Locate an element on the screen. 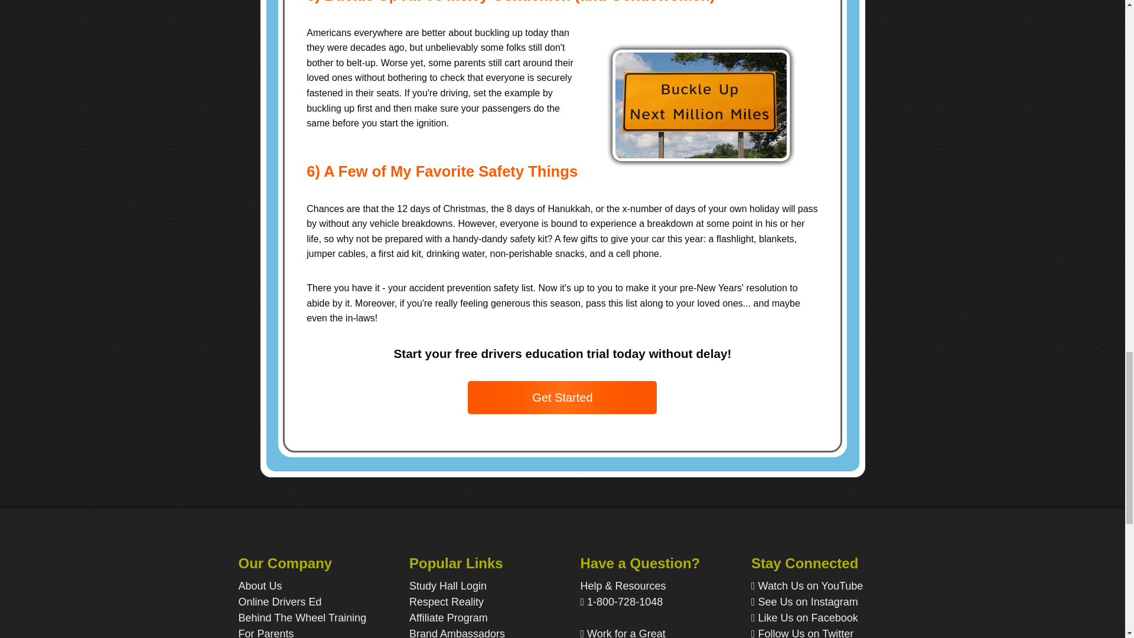 This screenshot has width=1134, height=638. Follow Us on Twitter is located at coordinates (819, 632).